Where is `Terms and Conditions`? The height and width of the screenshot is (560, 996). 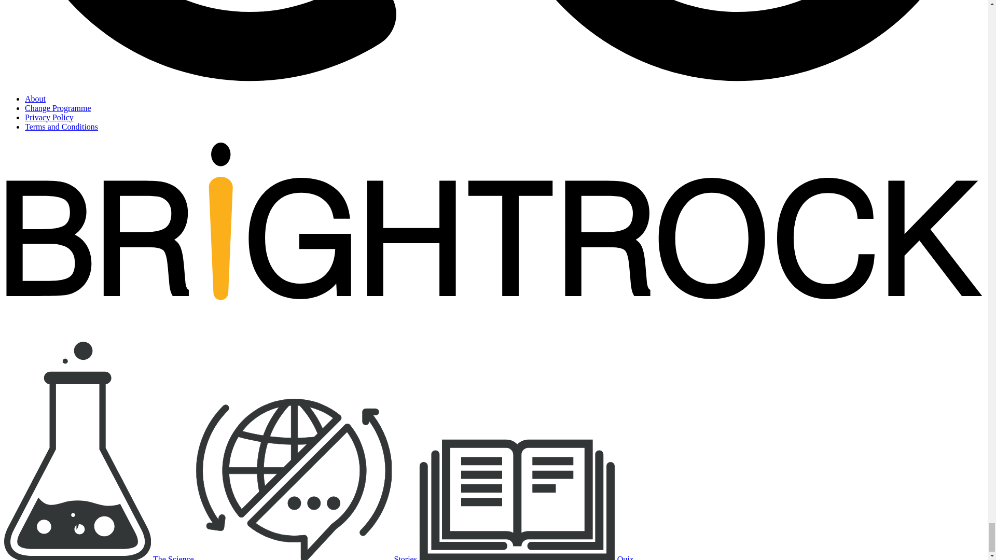 Terms and Conditions is located at coordinates (61, 127).